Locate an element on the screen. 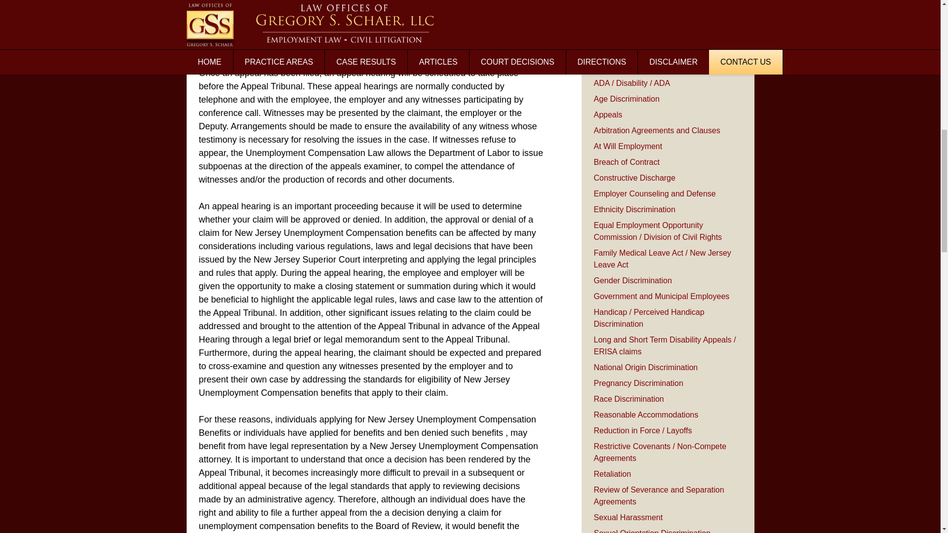 This screenshot has height=533, width=948. Gender Discrimination is located at coordinates (632, 280).